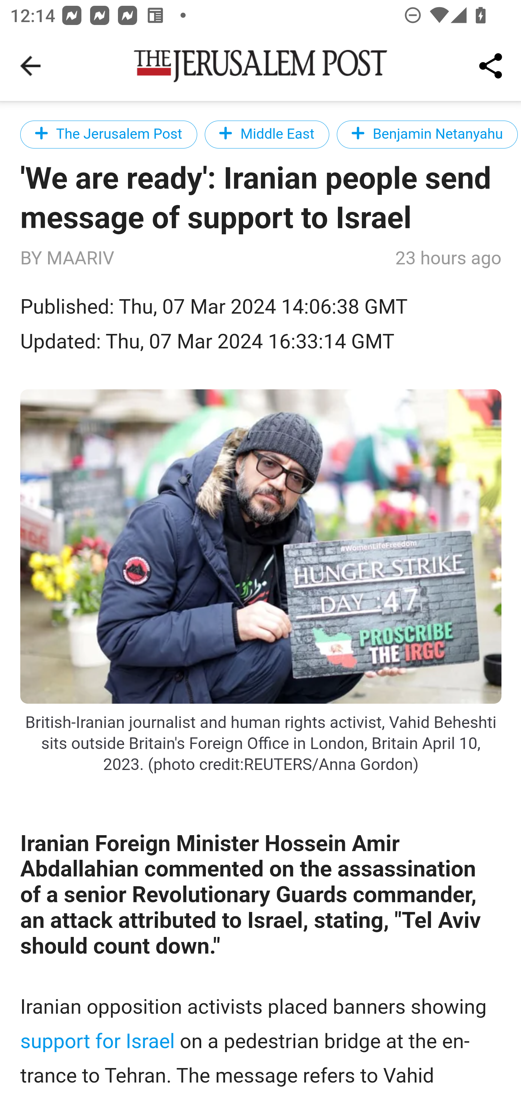 The image size is (521, 1101). I want to click on Benjamin Netanyahu, so click(428, 134).